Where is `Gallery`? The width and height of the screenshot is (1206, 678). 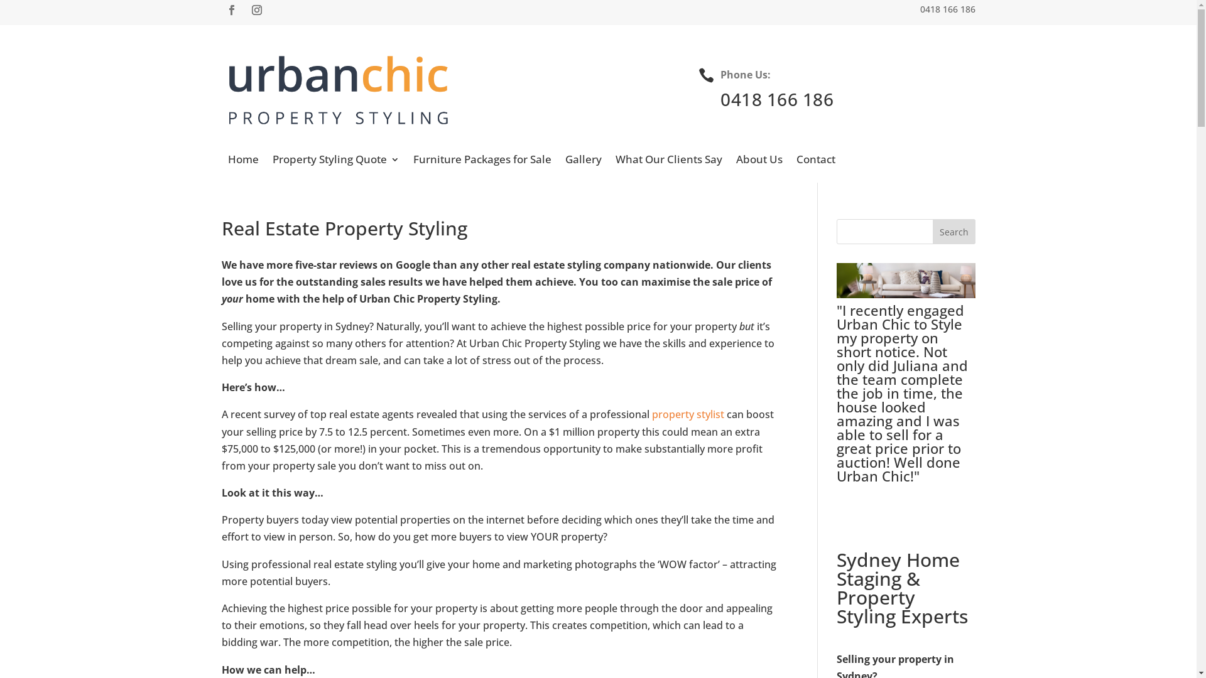
Gallery is located at coordinates (584, 162).